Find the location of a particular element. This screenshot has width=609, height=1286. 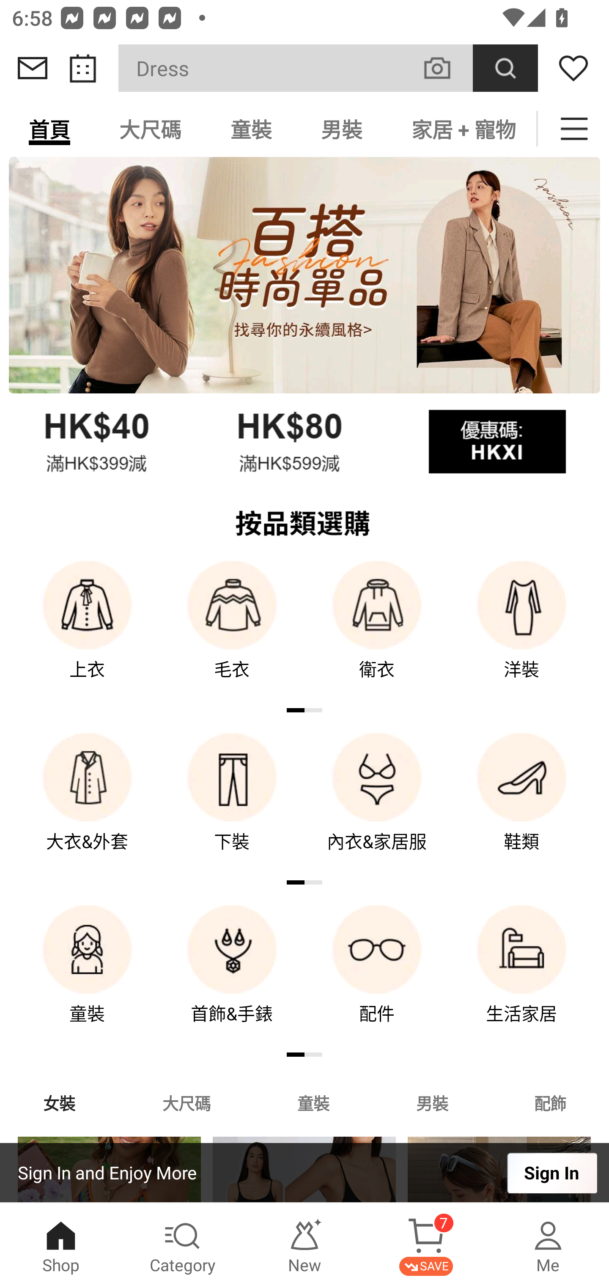

毛衣 is located at coordinates (232, 631).